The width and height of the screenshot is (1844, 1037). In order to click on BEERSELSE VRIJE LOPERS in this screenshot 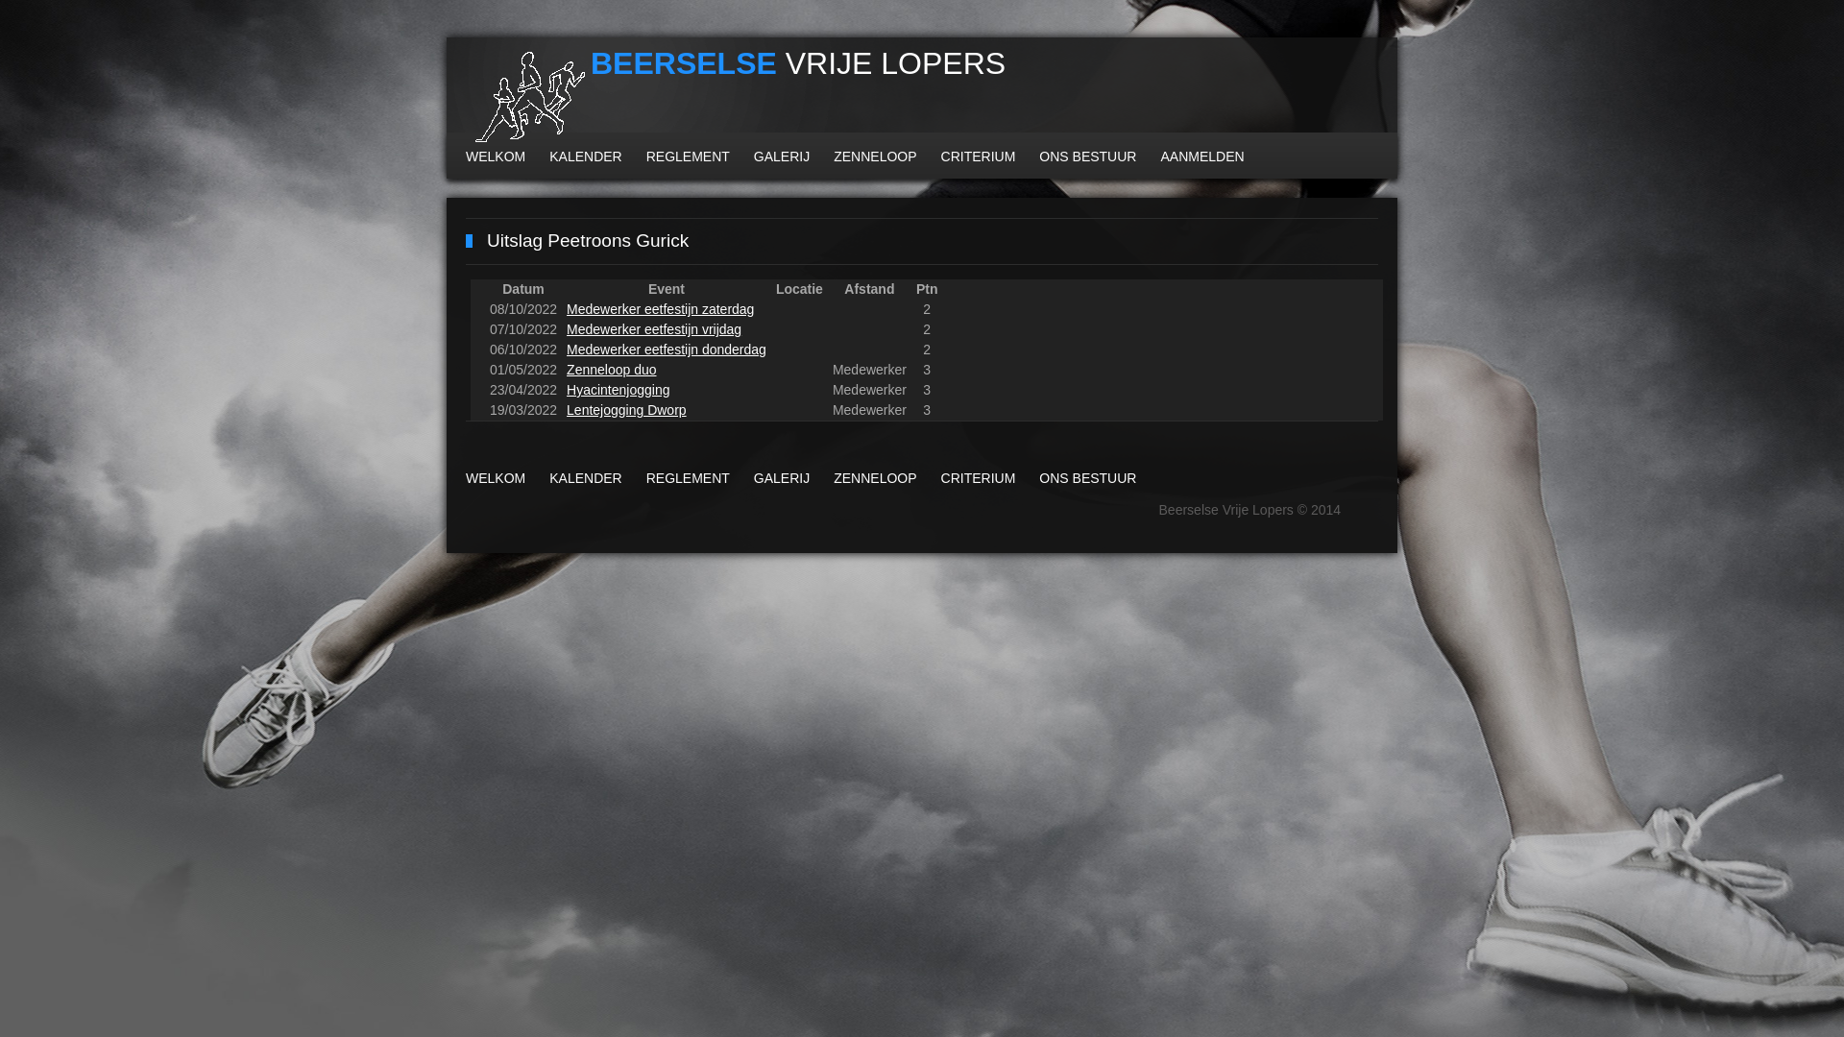, I will do `click(764, 100)`.